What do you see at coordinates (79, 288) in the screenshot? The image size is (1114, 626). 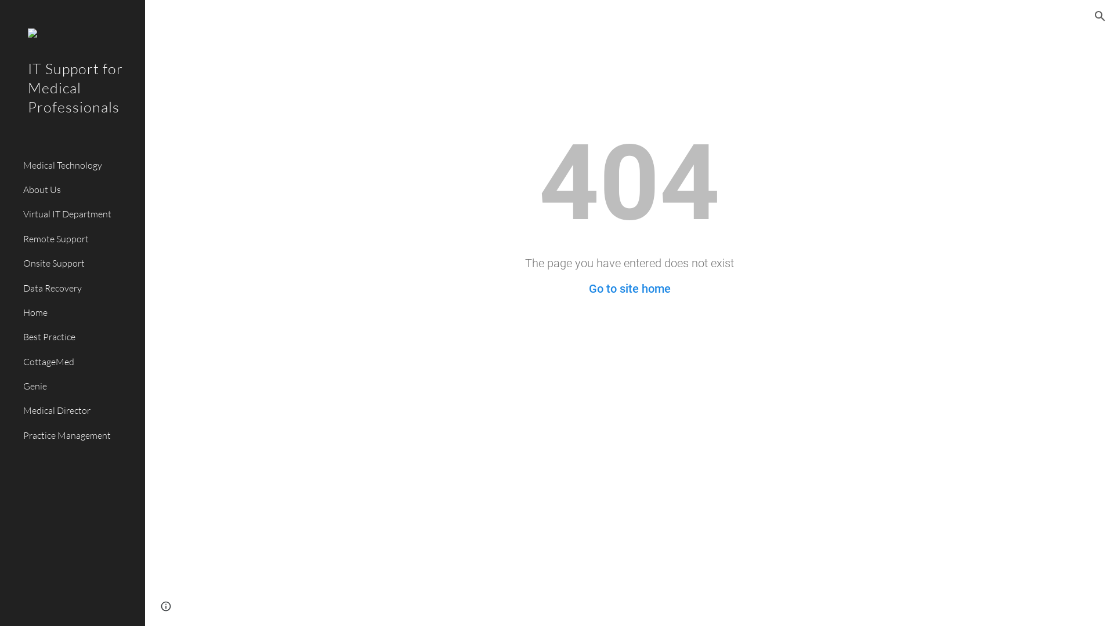 I see `Data Recovery` at bounding box center [79, 288].